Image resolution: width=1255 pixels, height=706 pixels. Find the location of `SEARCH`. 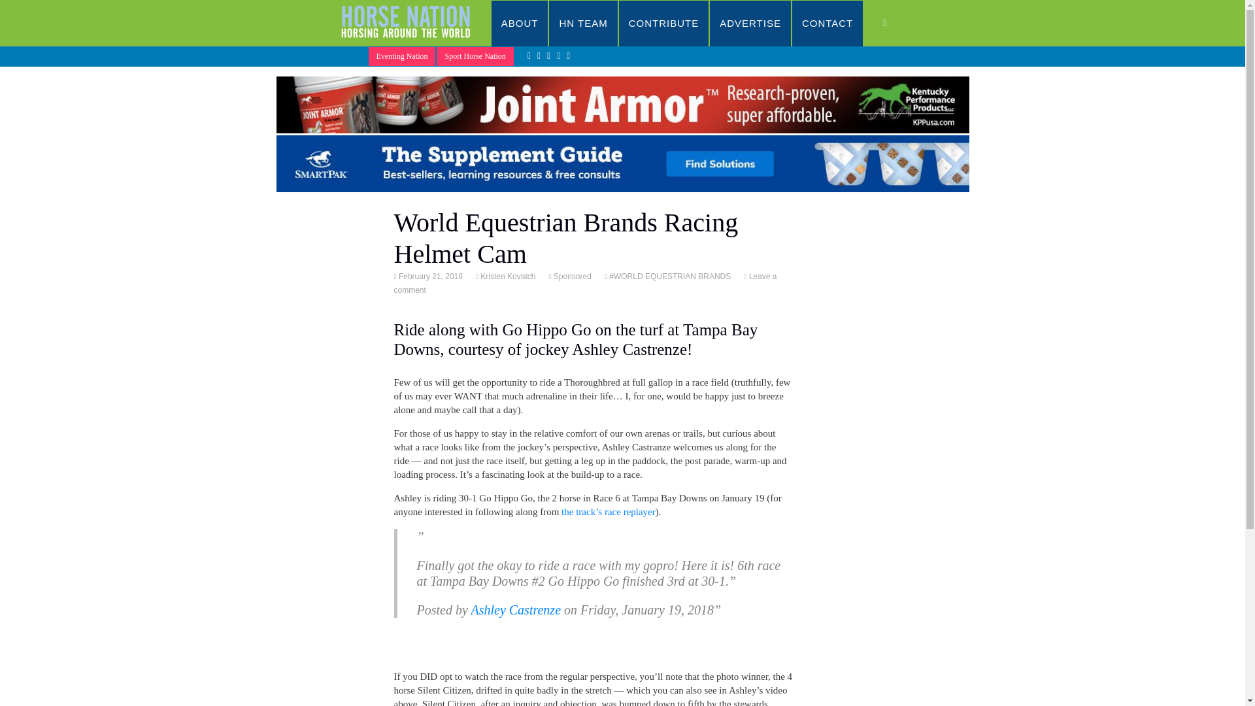

SEARCH is located at coordinates (898, 24).